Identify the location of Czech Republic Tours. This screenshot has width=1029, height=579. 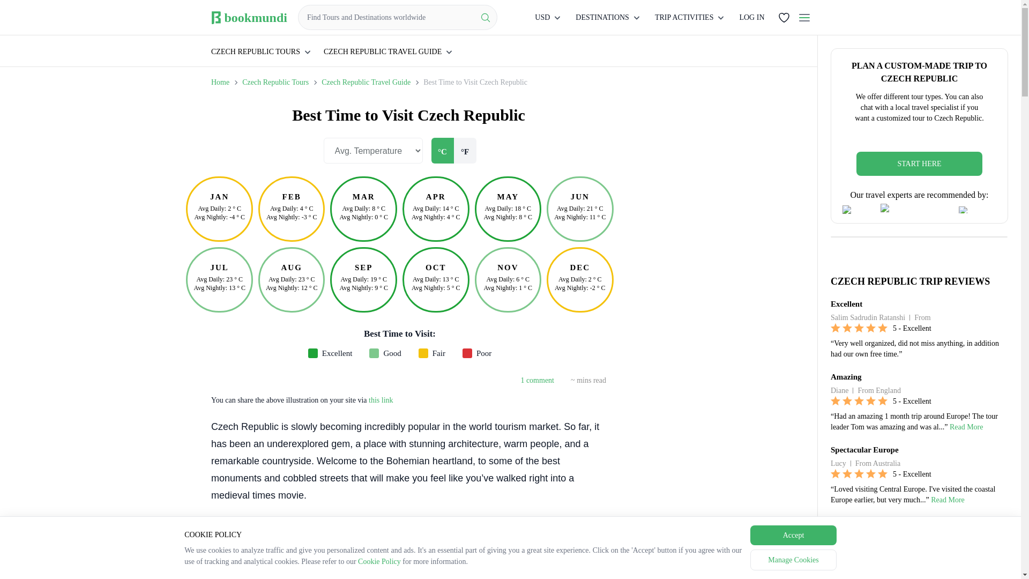
(275, 82).